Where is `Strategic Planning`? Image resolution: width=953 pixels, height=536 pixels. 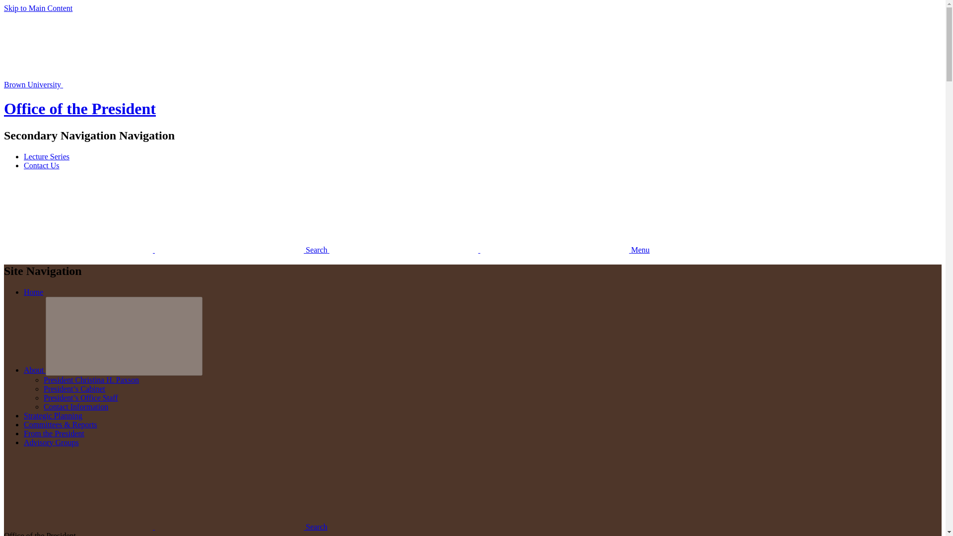
Strategic Planning is located at coordinates (53, 415).